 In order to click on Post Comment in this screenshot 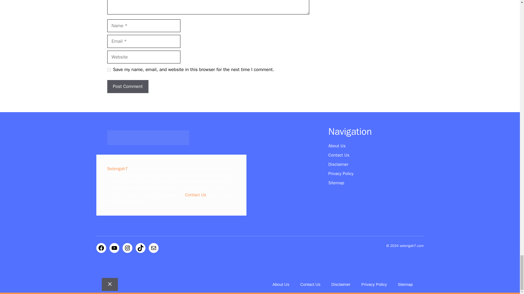, I will do `click(127, 87)`.